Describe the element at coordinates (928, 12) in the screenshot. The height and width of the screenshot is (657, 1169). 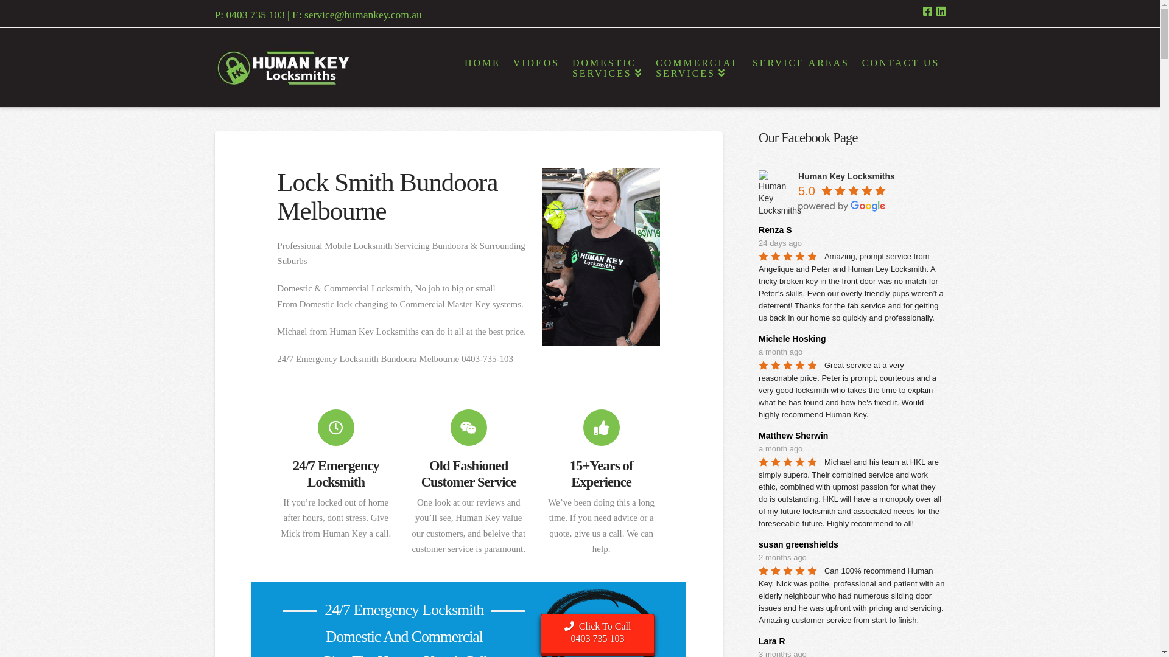
I see `Facebook` at that location.